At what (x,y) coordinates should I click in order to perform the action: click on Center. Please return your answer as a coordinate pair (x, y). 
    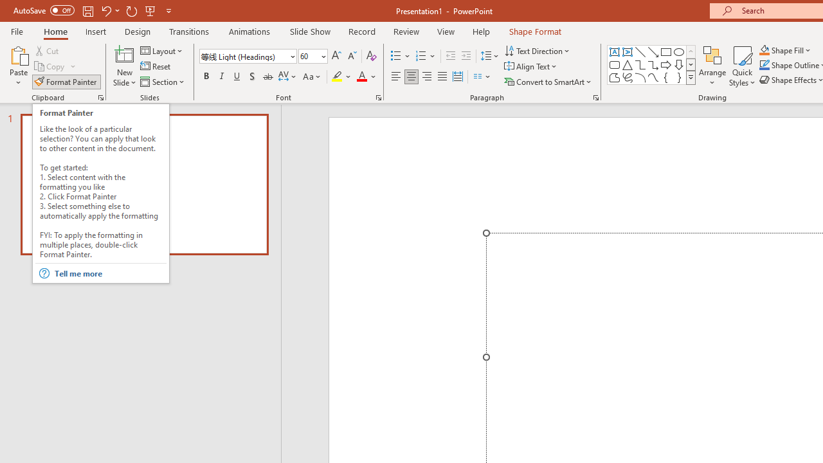
    Looking at the image, I should click on (411, 77).